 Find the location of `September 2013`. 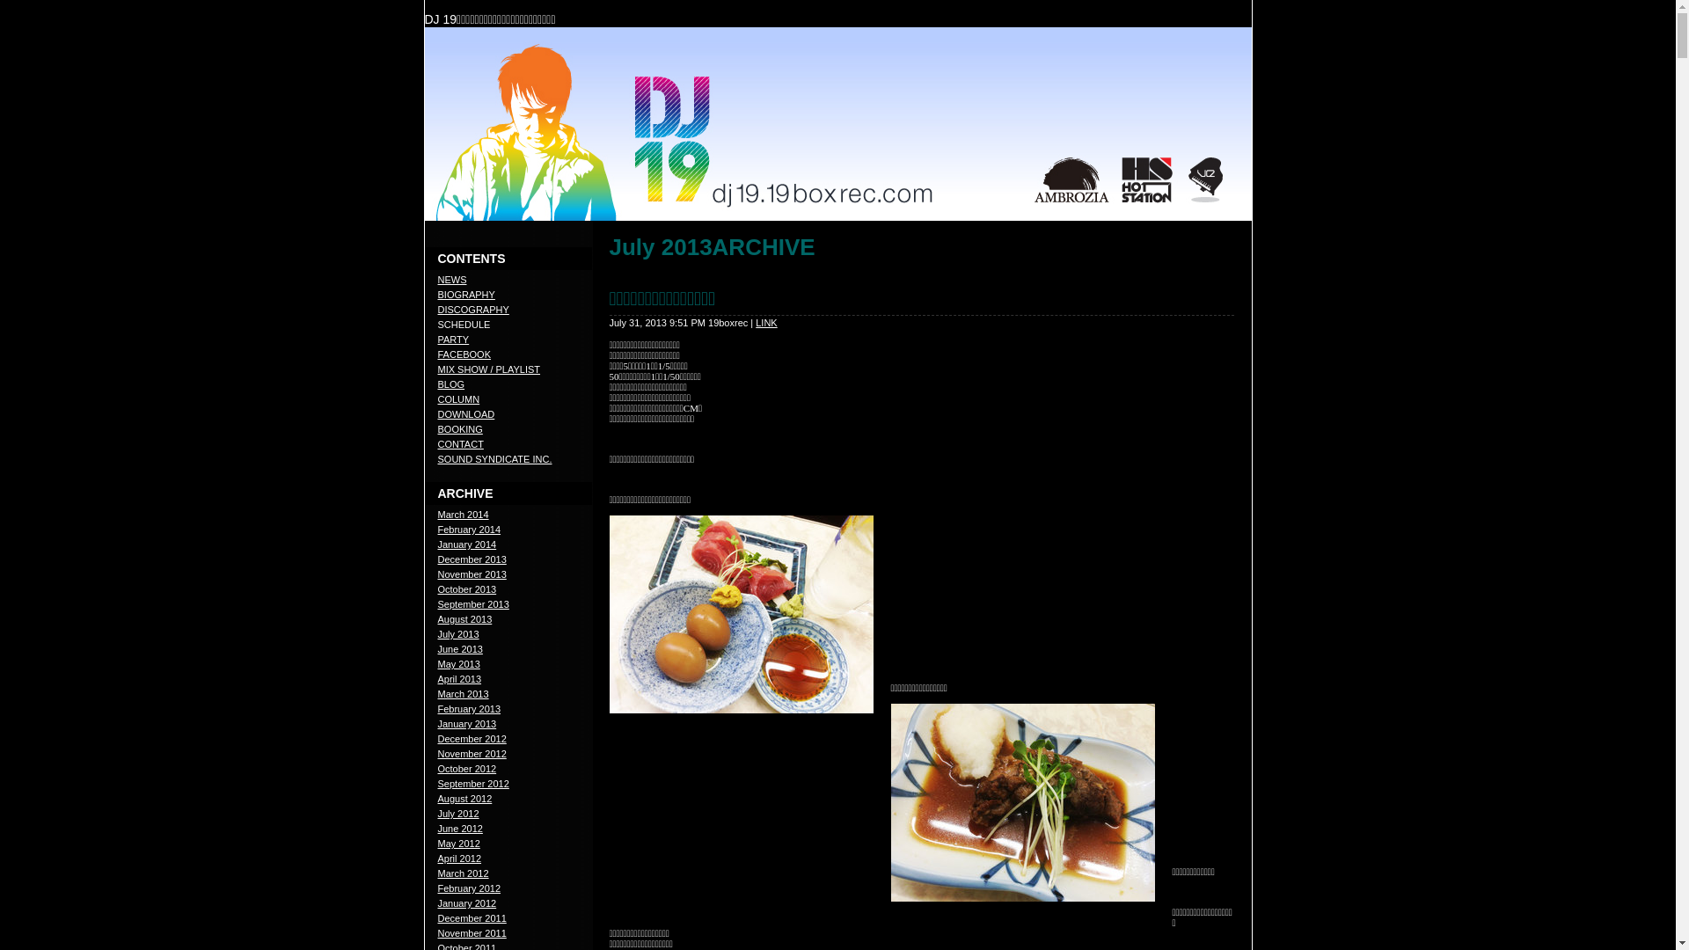

September 2013 is located at coordinates (473, 604).